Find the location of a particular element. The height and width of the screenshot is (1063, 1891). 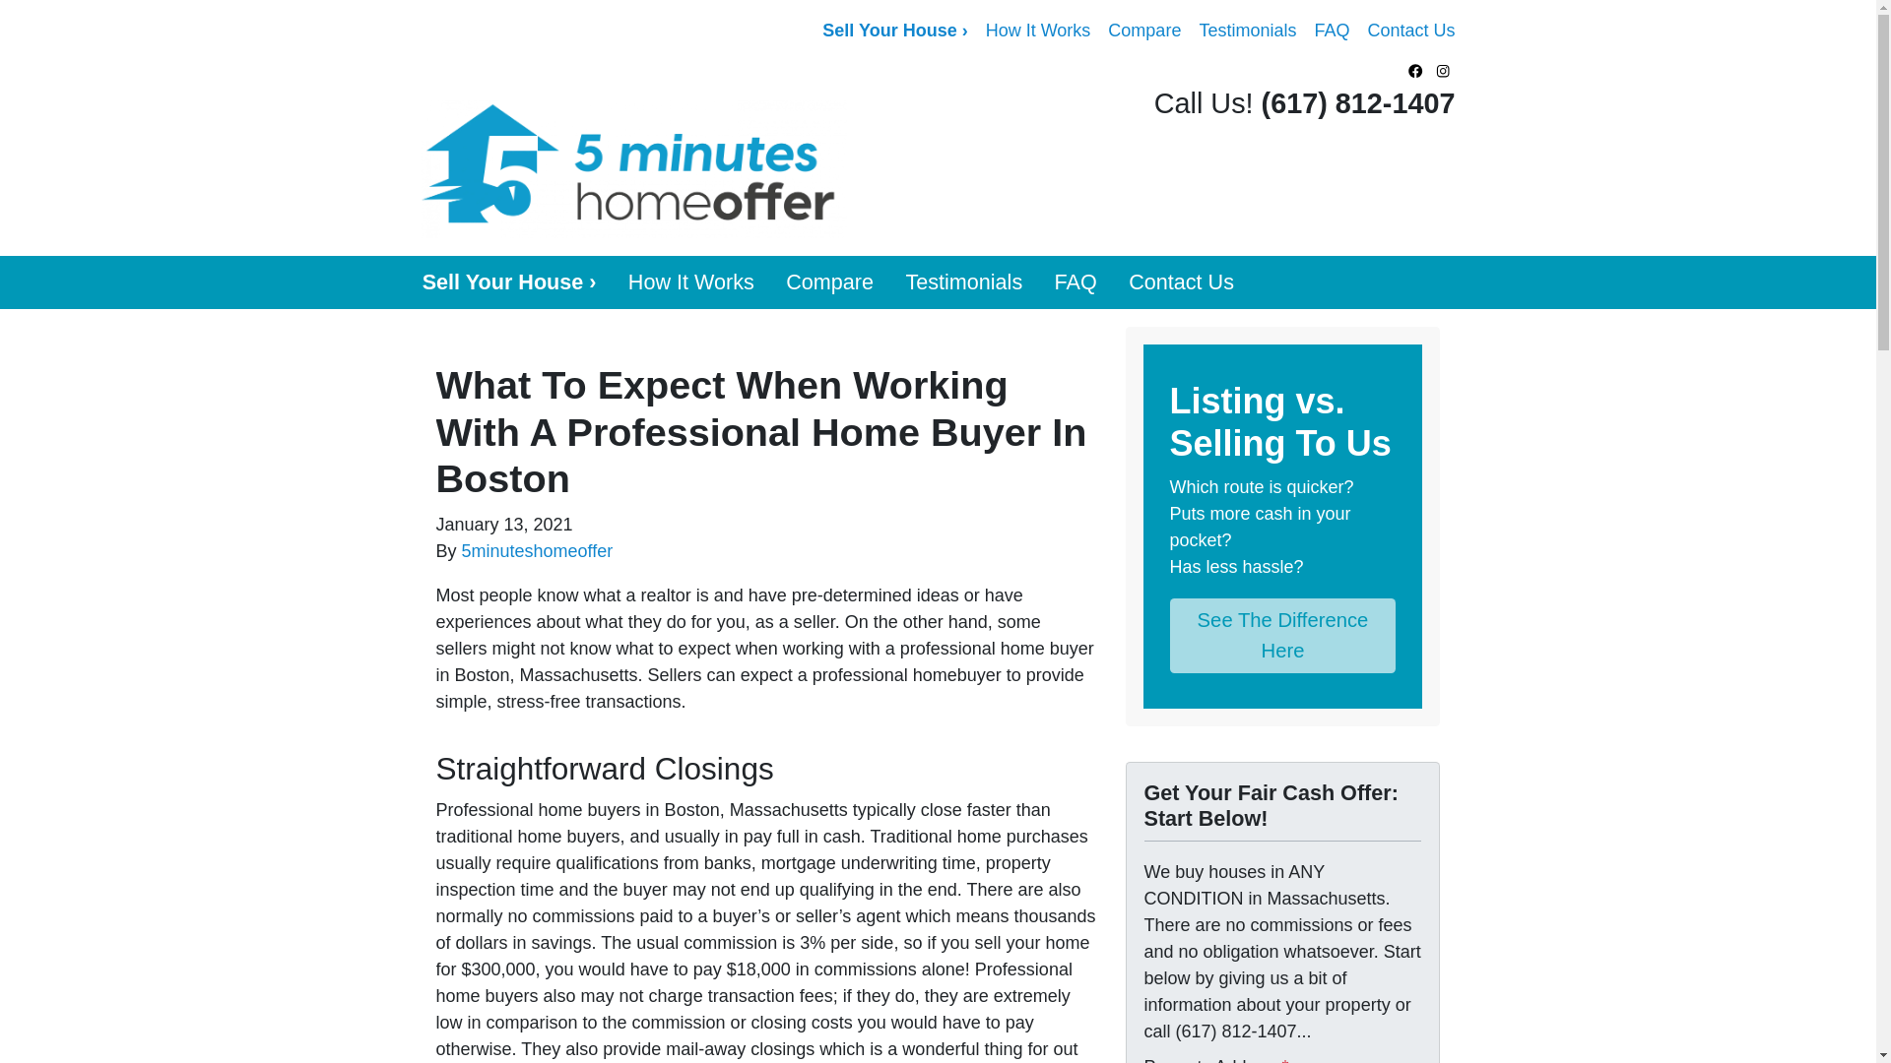

5minuteshomeoffer is located at coordinates (537, 551).